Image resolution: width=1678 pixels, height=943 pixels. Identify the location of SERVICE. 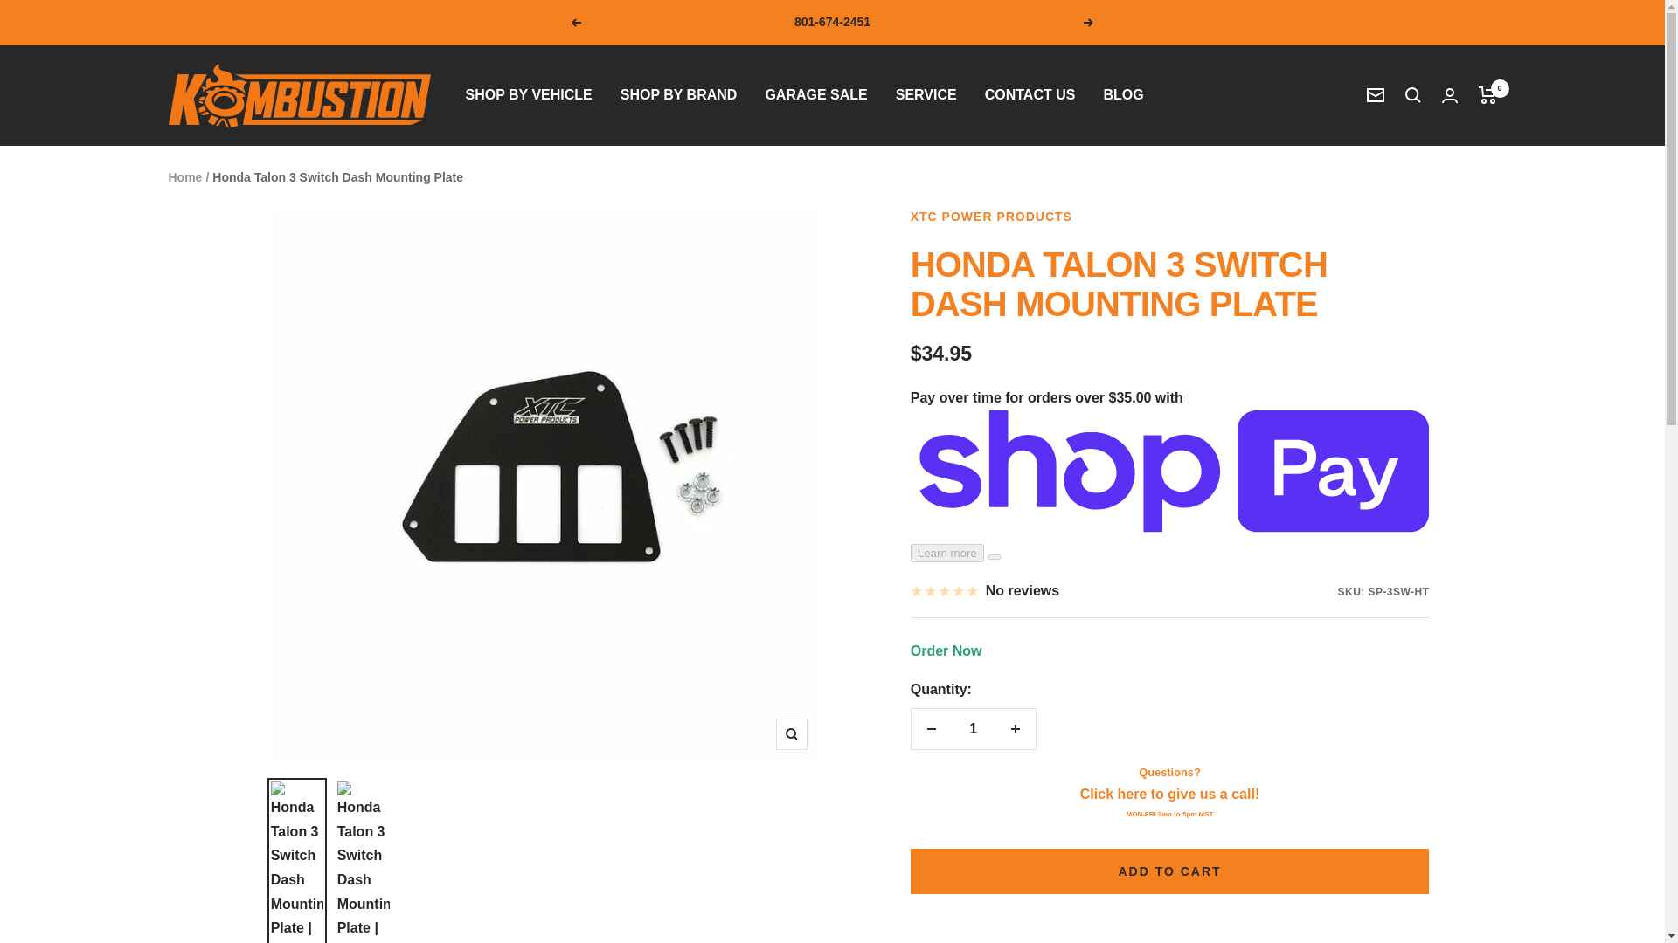
(926, 95).